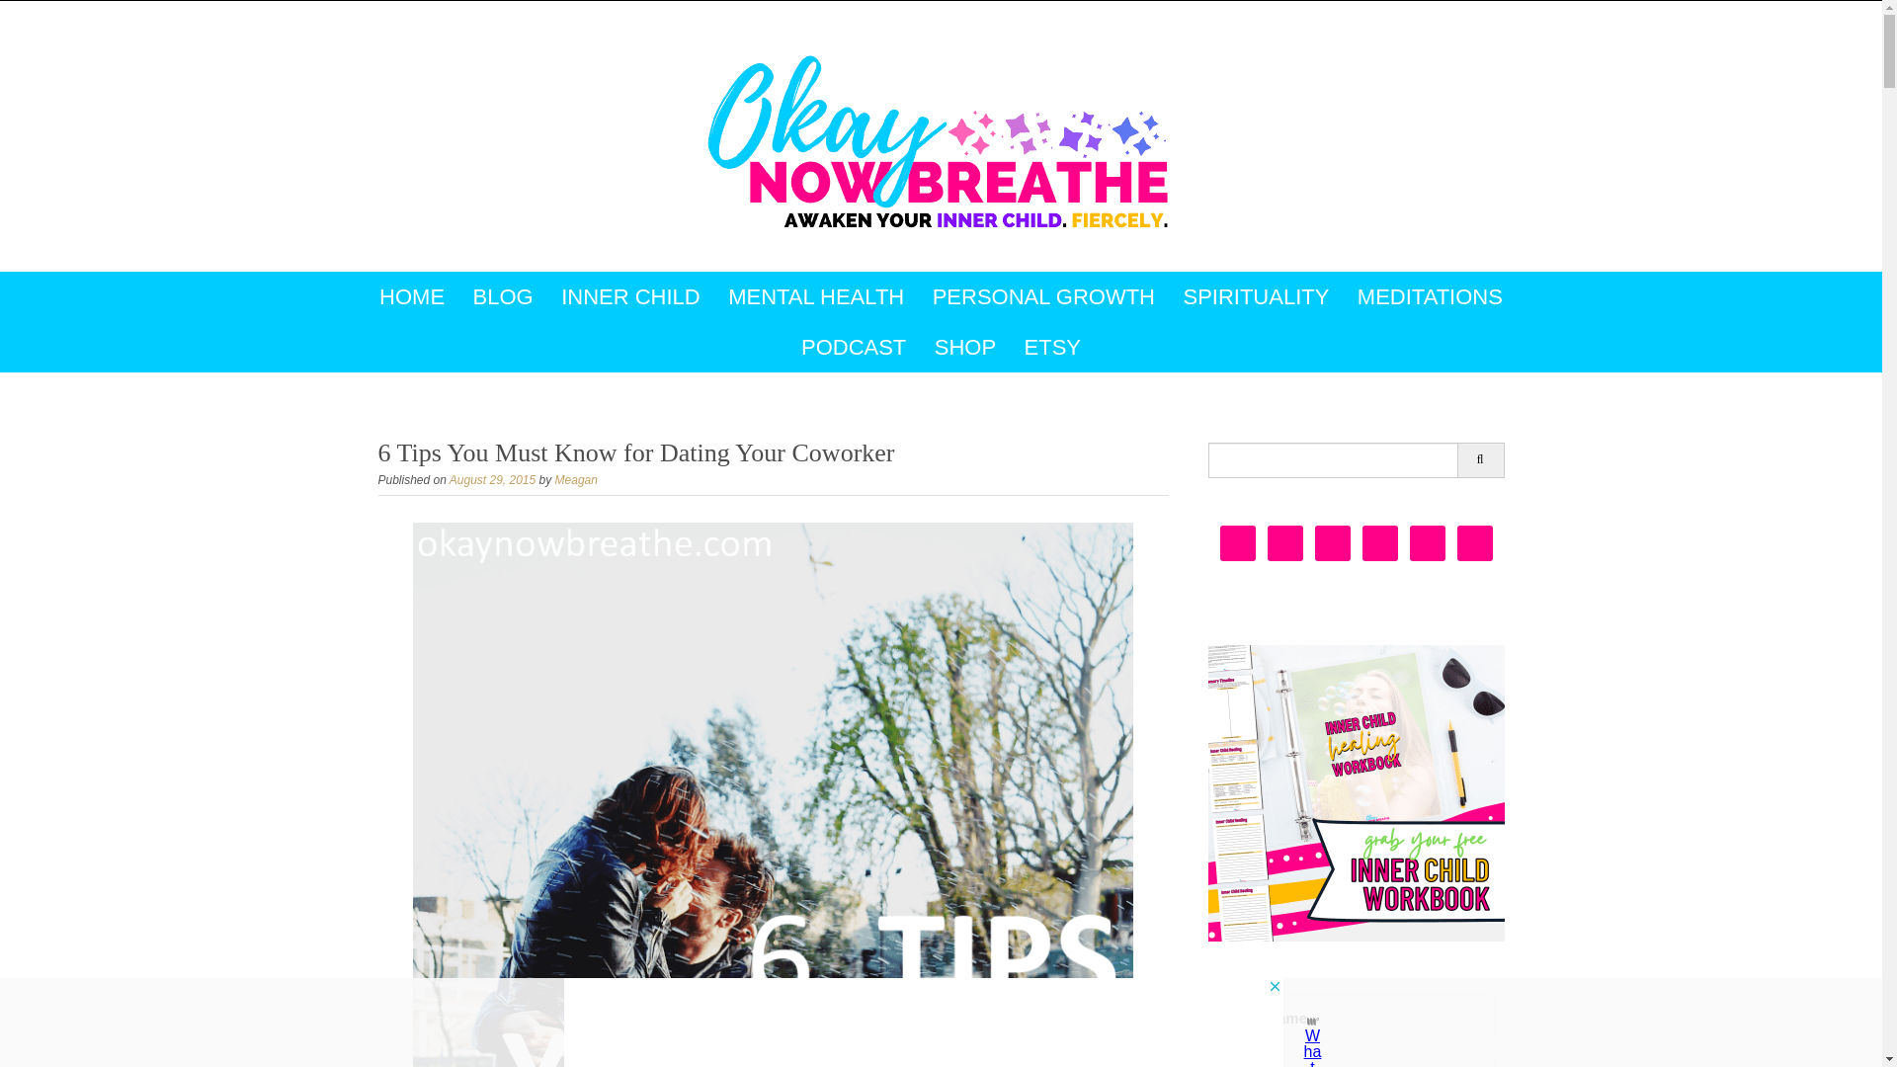 This screenshot has height=1067, width=1897. Describe the element at coordinates (816, 296) in the screenshot. I see `MENTAL HEALTH` at that location.